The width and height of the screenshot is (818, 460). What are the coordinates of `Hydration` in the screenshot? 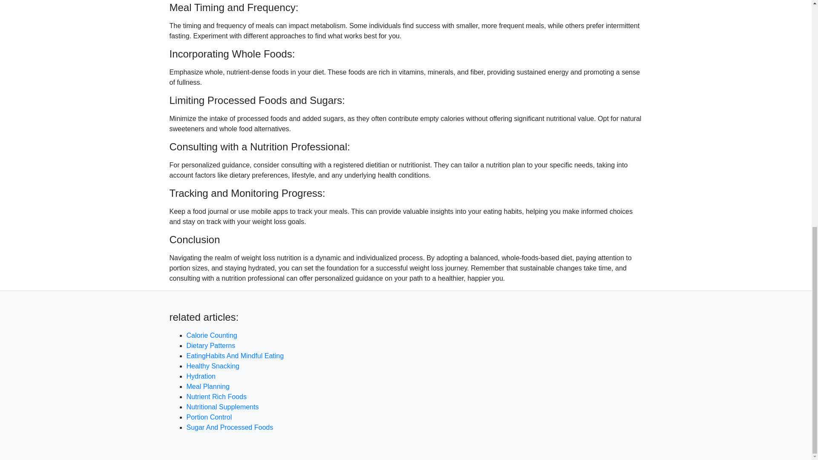 It's located at (201, 376).